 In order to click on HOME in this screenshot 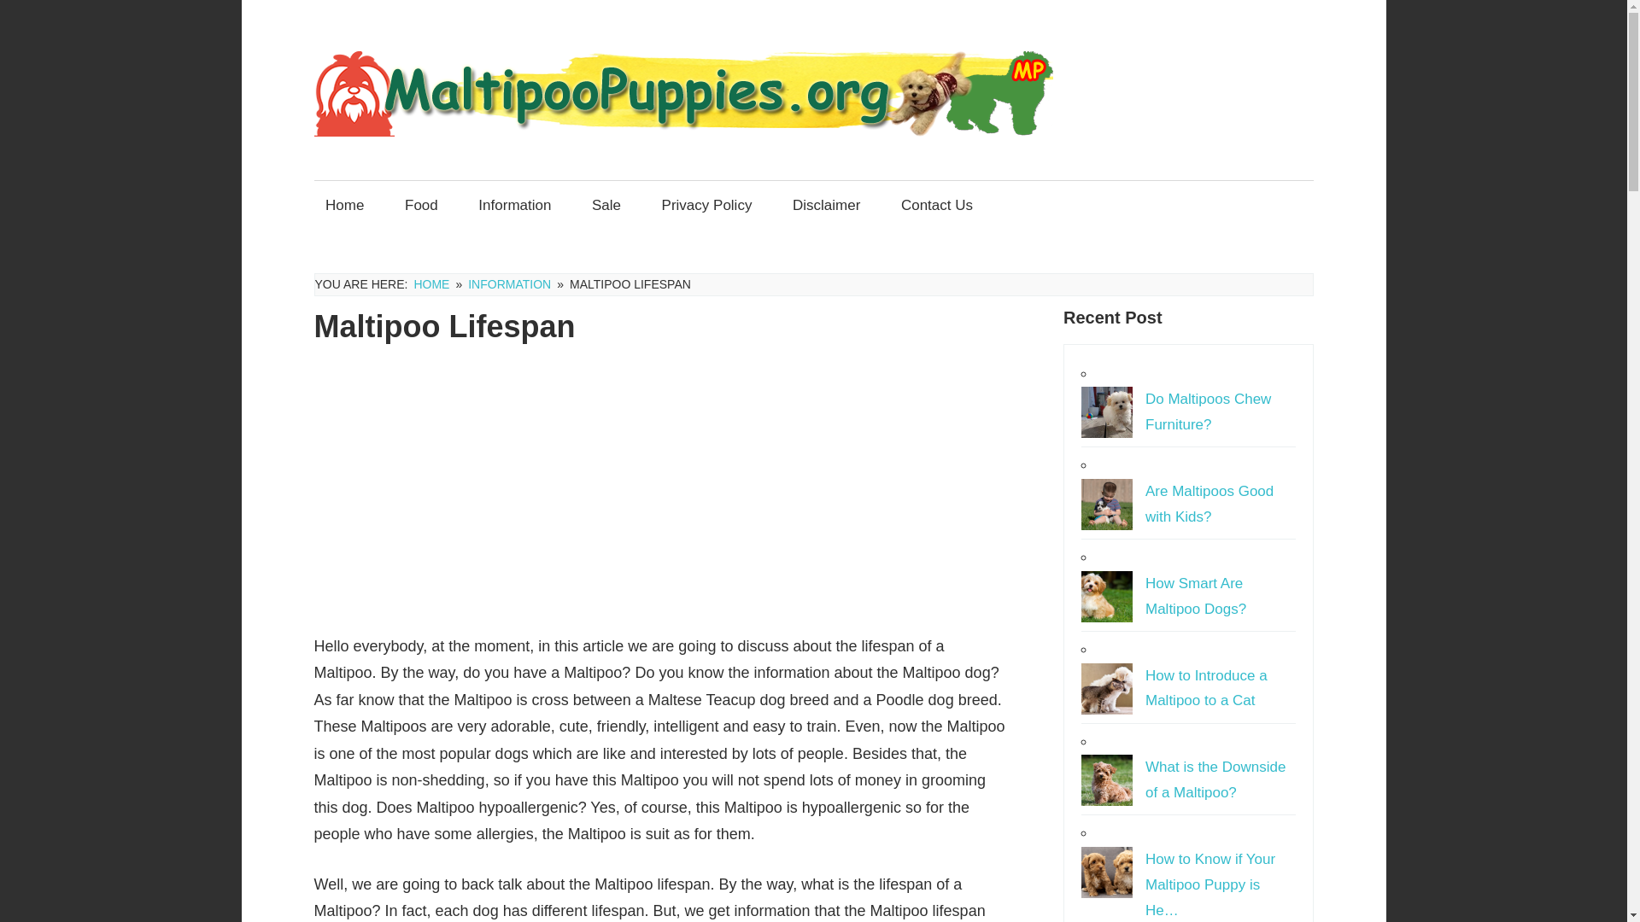, I will do `click(430, 284)`.